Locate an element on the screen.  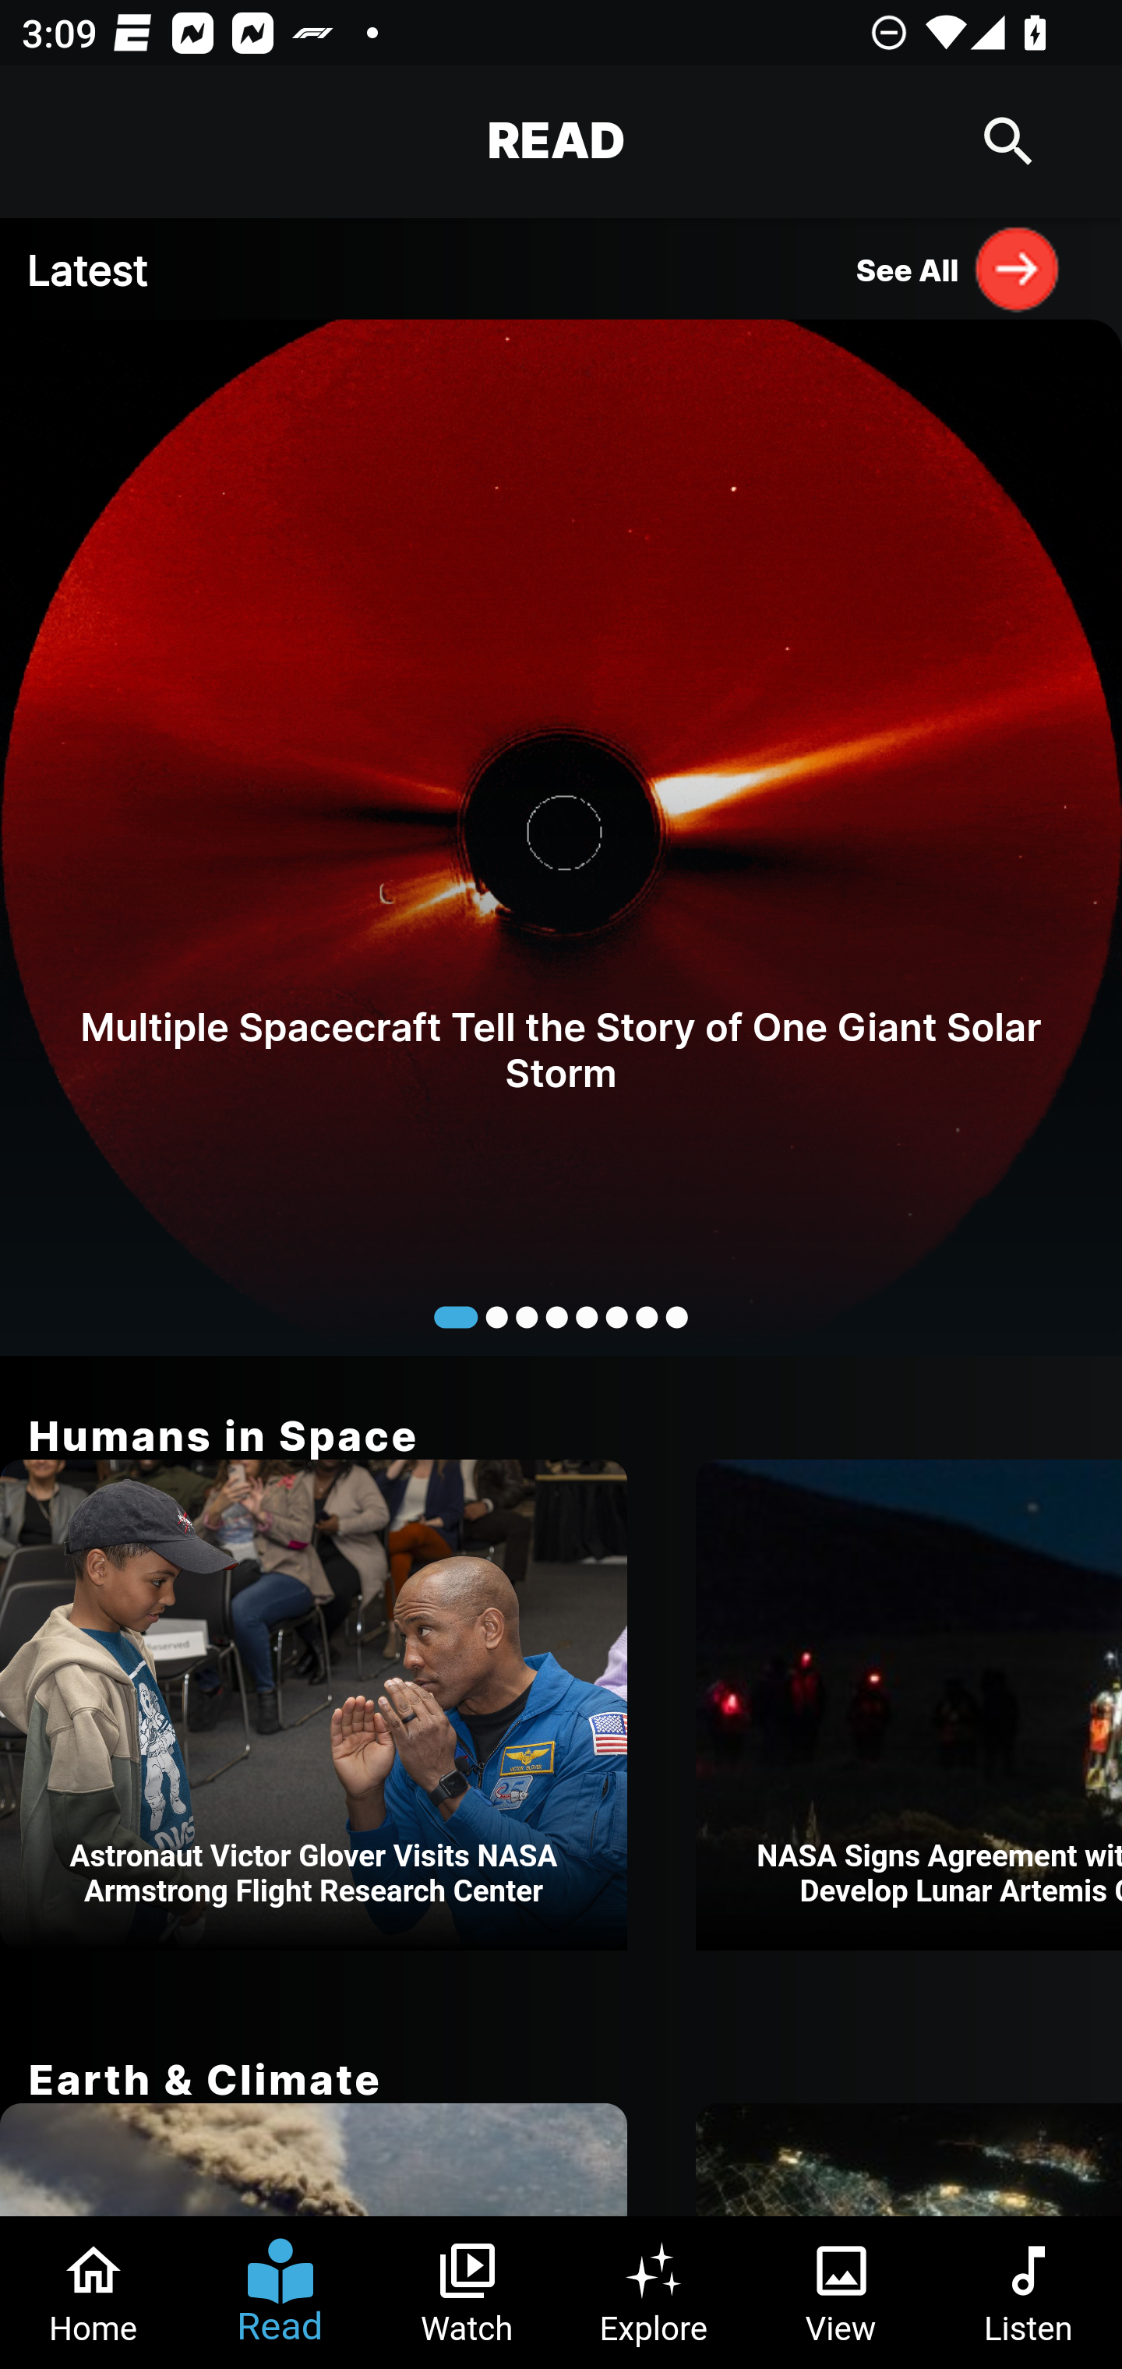
Home
Tab 1 of 6 is located at coordinates (93, 2293).